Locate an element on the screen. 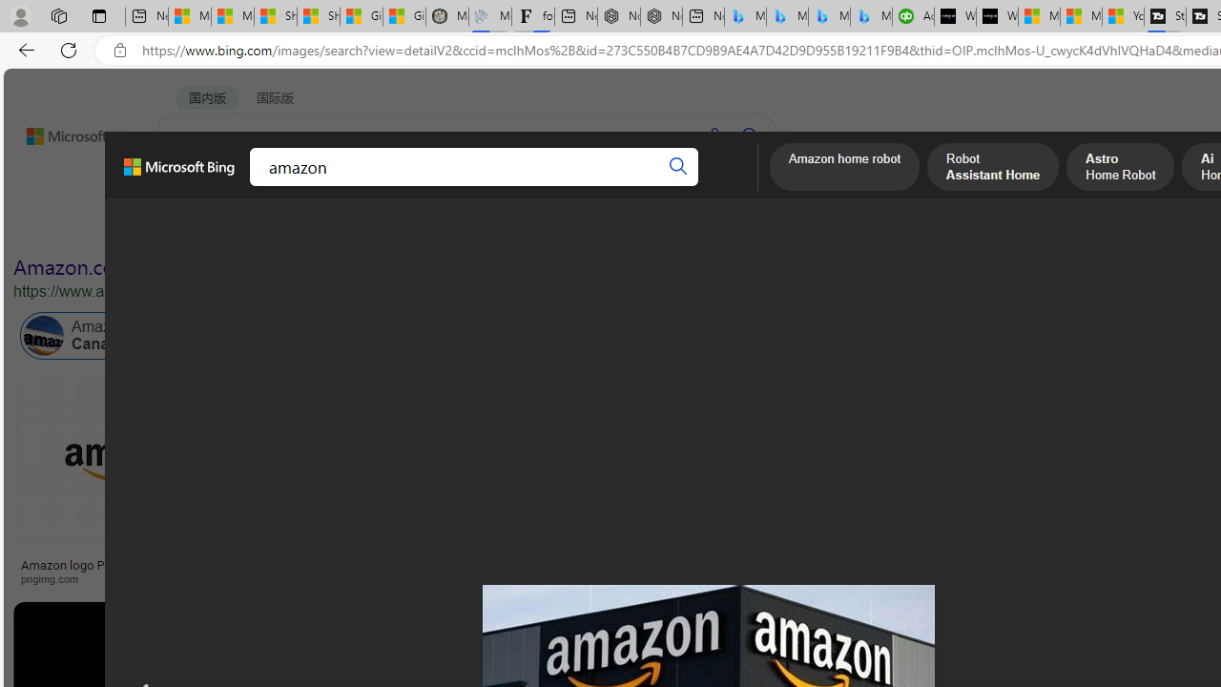 The width and height of the screenshot is (1221, 687). Listen: What's next for Amazon? is located at coordinates (677, 565).